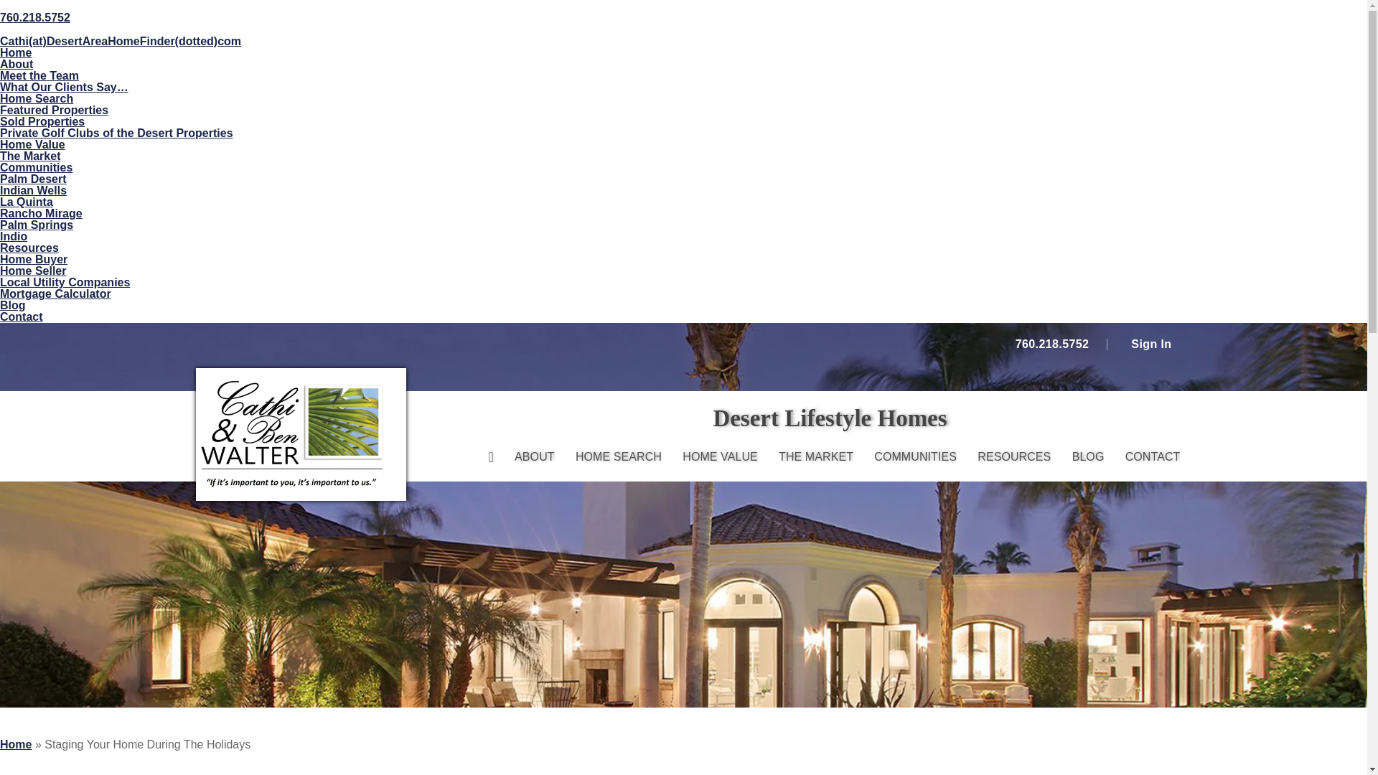 The height and width of the screenshot is (775, 1378). I want to click on Rancho Mirage, so click(42, 213).